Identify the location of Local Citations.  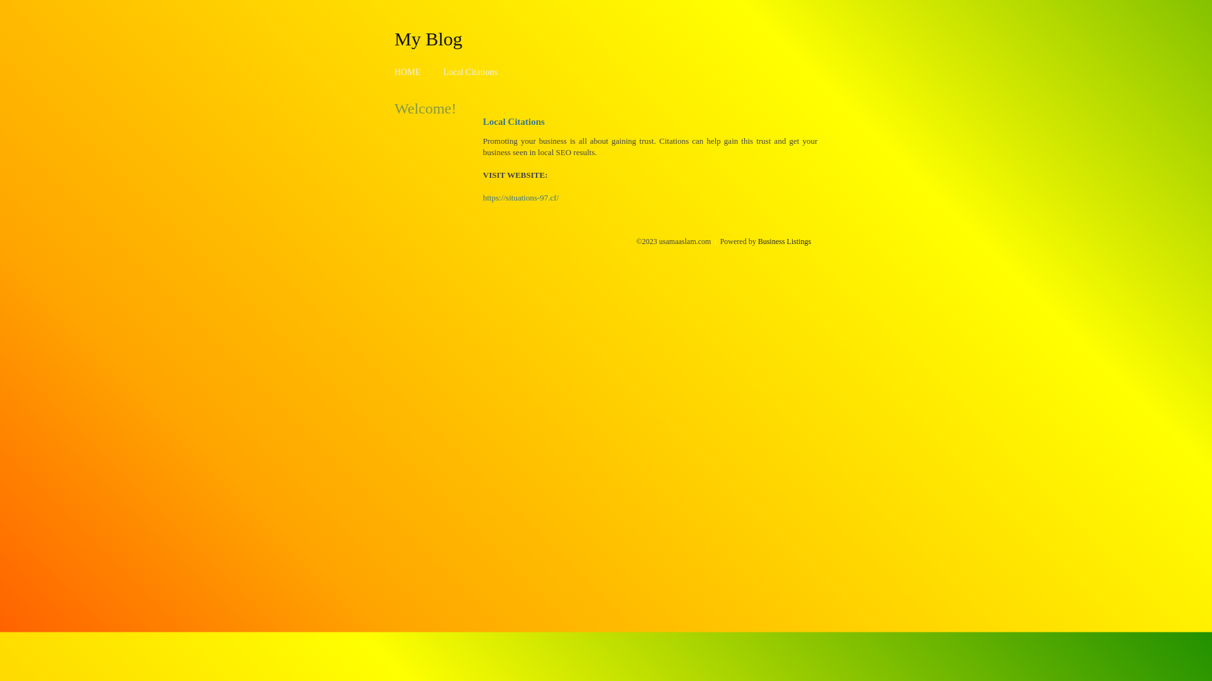
(470, 72).